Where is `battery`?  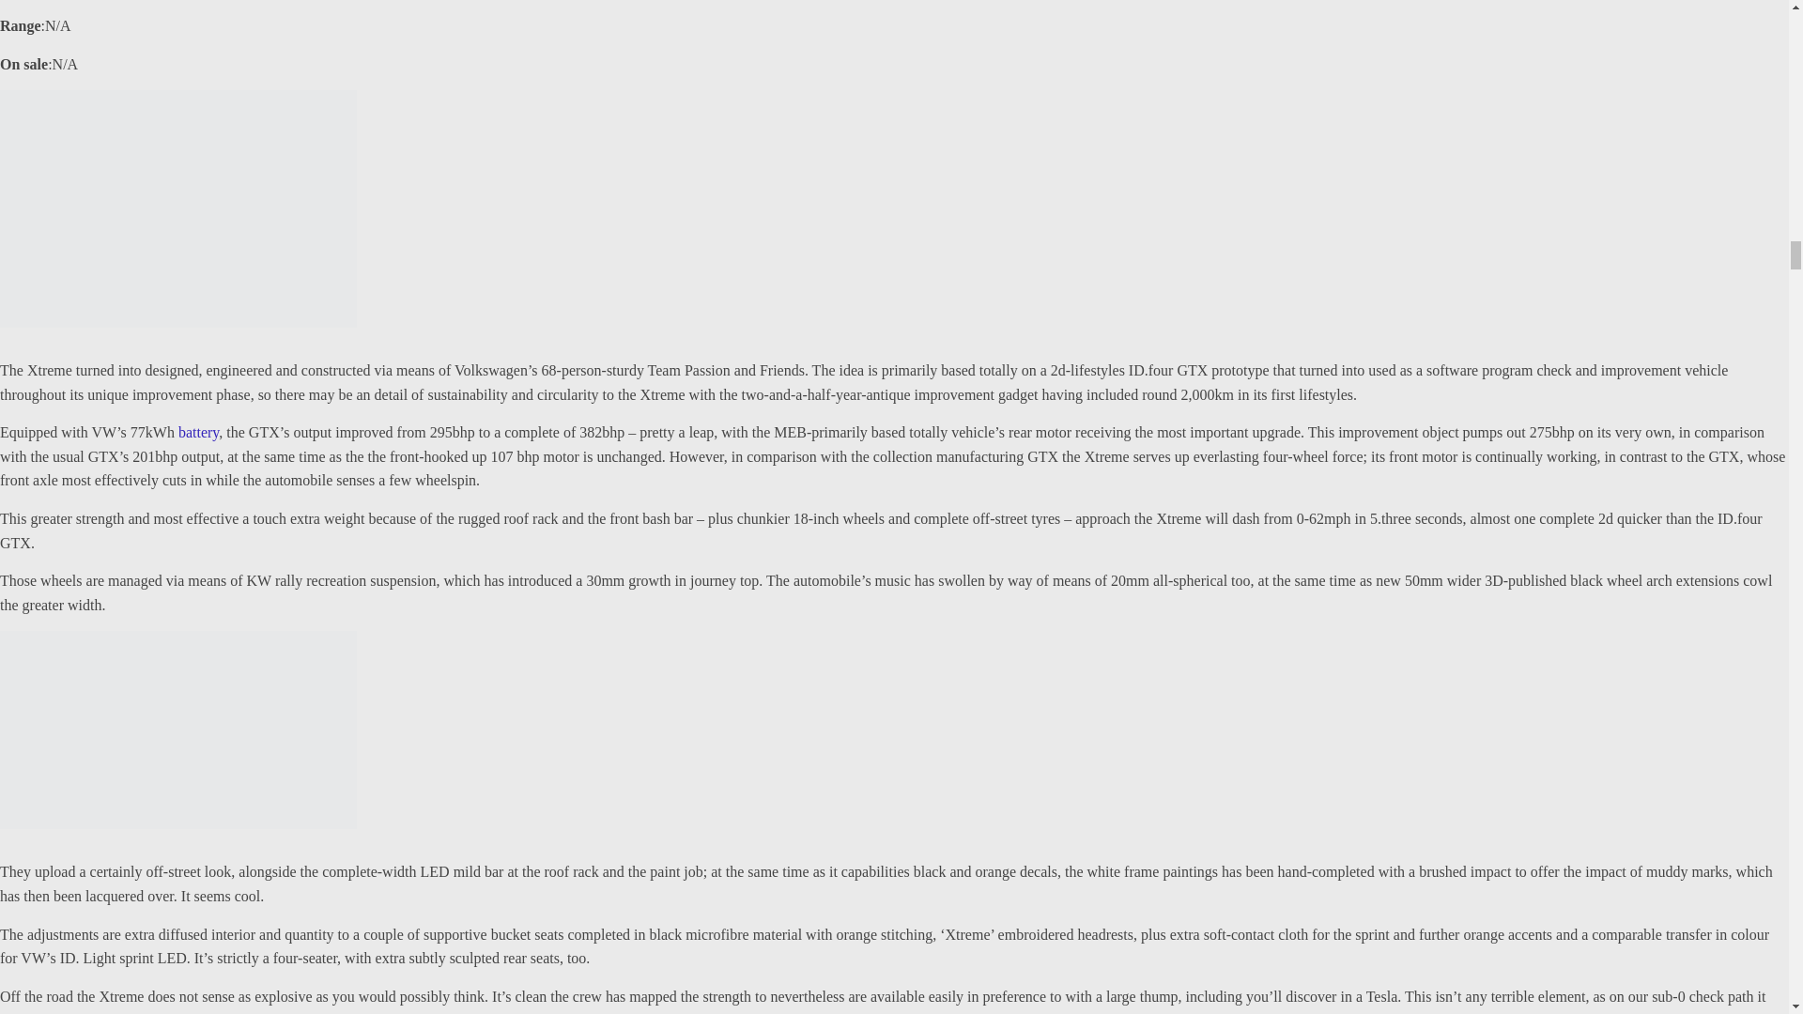
battery is located at coordinates (198, 432).